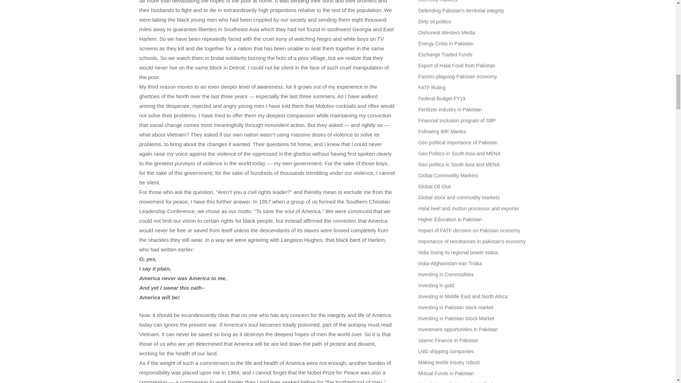 This screenshot has height=383, width=681. I want to click on Export of Halal Food from Pakistan, so click(456, 66).